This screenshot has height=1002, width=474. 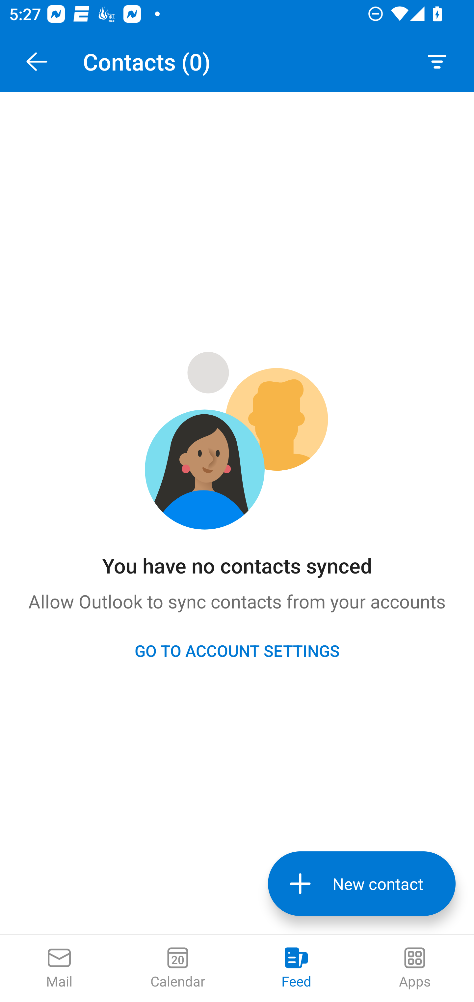 What do you see at coordinates (361, 884) in the screenshot?
I see `New contact` at bounding box center [361, 884].